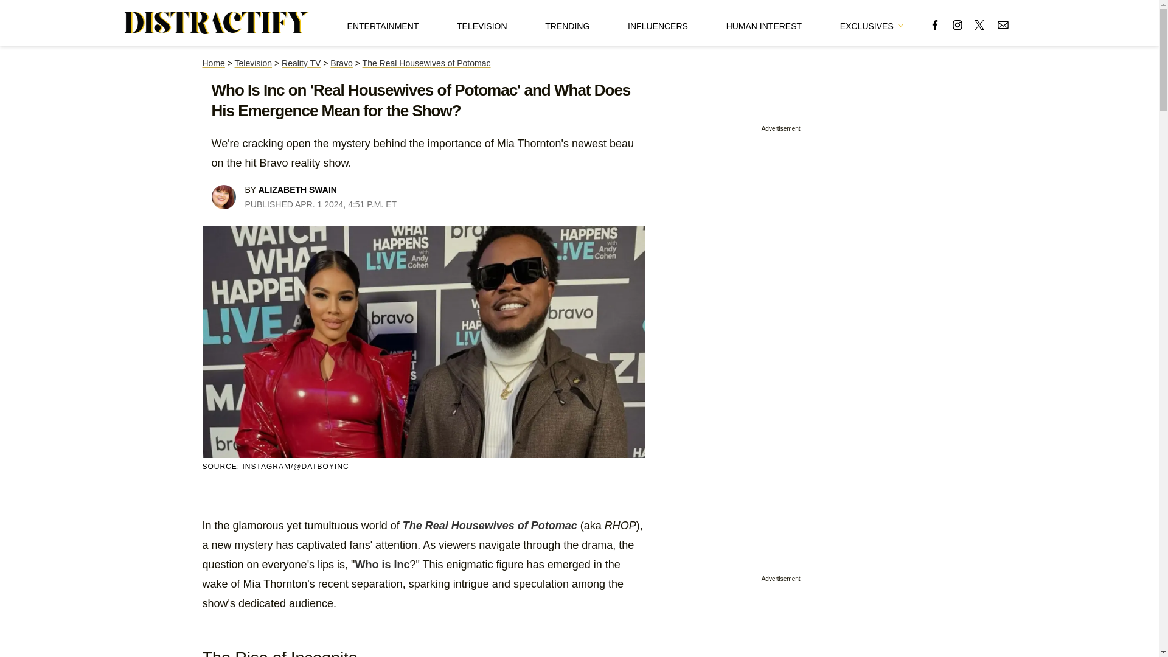 Image resolution: width=1168 pixels, height=657 pixels. I want to click on Bravo, so click(341, 63).